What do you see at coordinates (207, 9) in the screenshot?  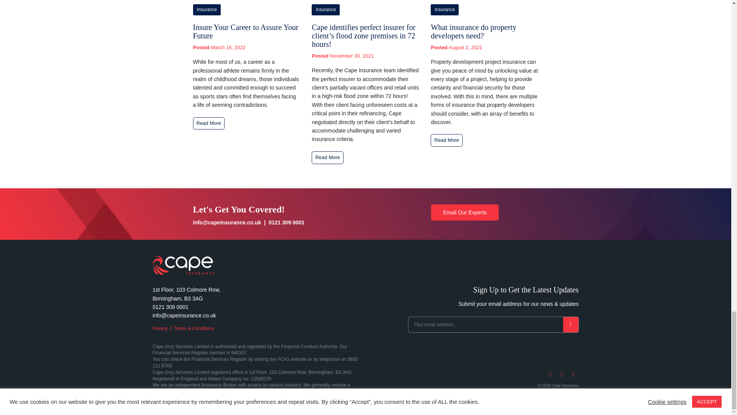 I see `Insurance` at bounding box center [207, 9].